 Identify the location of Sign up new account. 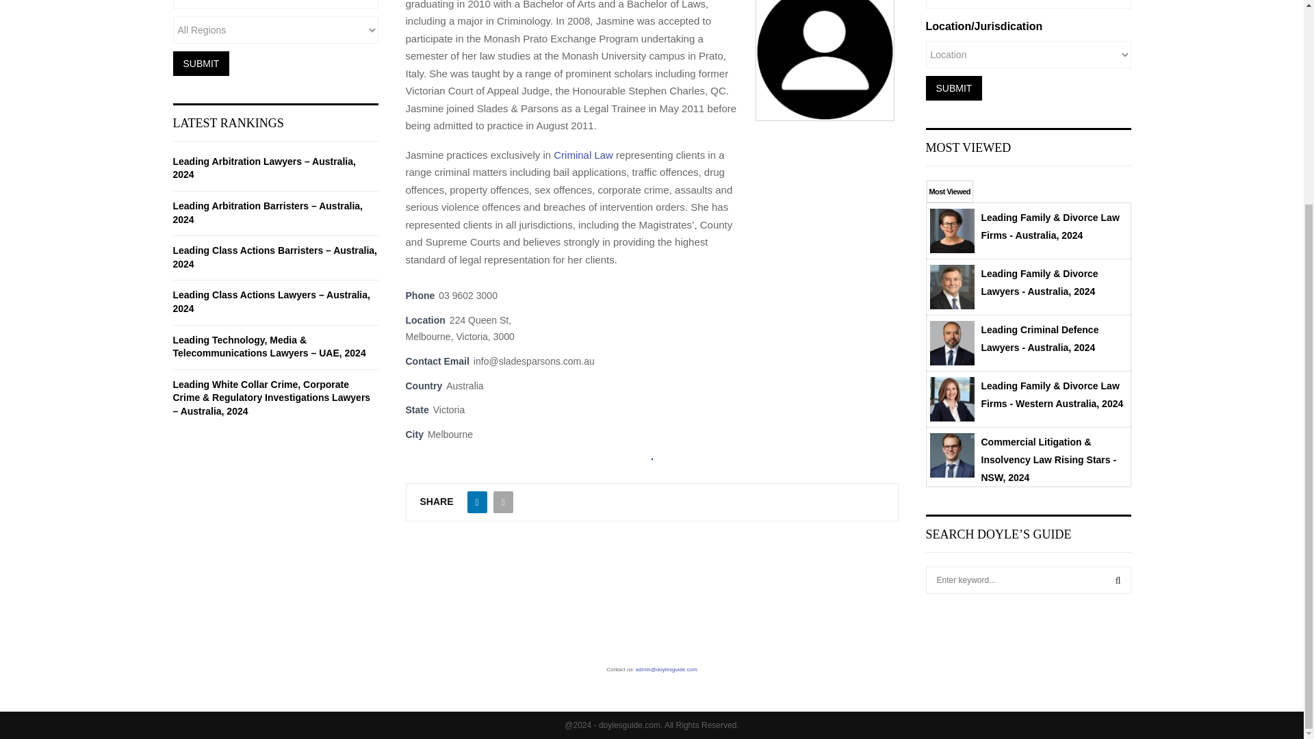
(652, 278).